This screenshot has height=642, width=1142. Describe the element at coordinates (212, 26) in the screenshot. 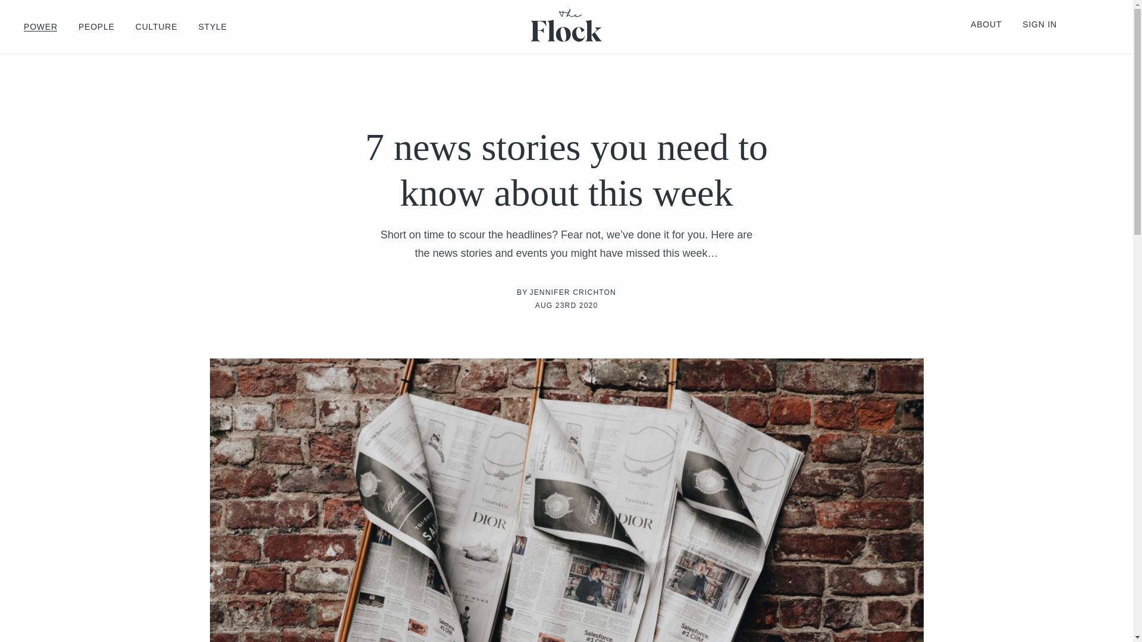

I see `STYLE` at that location.